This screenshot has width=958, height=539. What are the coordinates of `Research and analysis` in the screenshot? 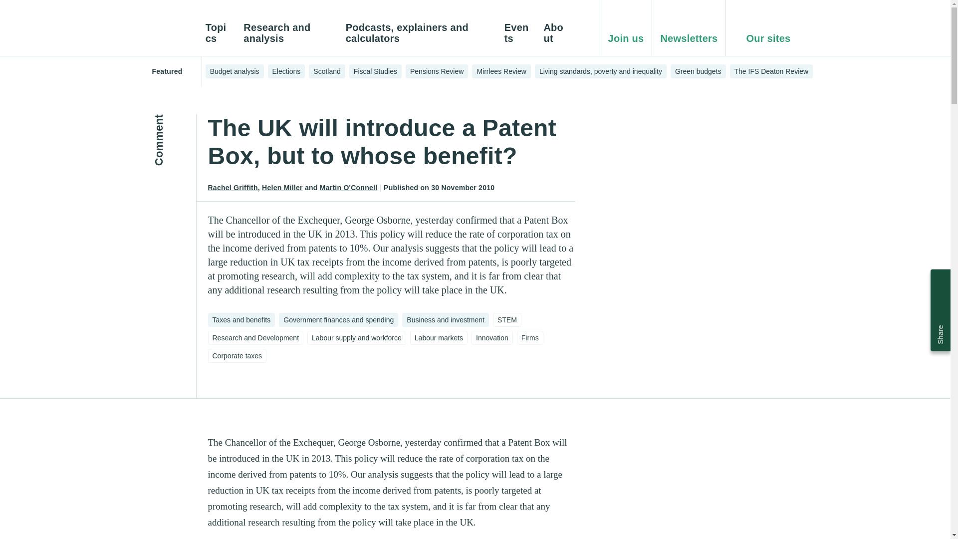 It's located at (288, 39).